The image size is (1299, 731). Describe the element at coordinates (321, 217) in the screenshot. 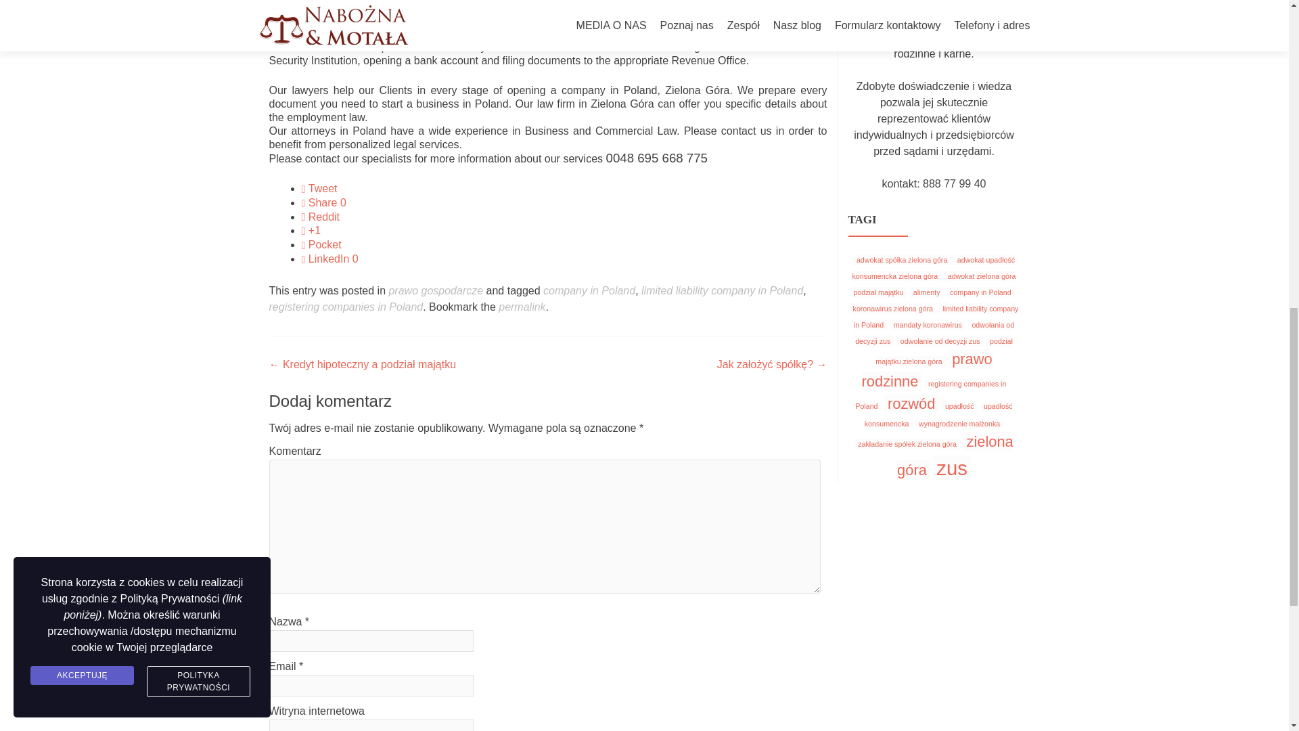

I see `Reddit` at that location.